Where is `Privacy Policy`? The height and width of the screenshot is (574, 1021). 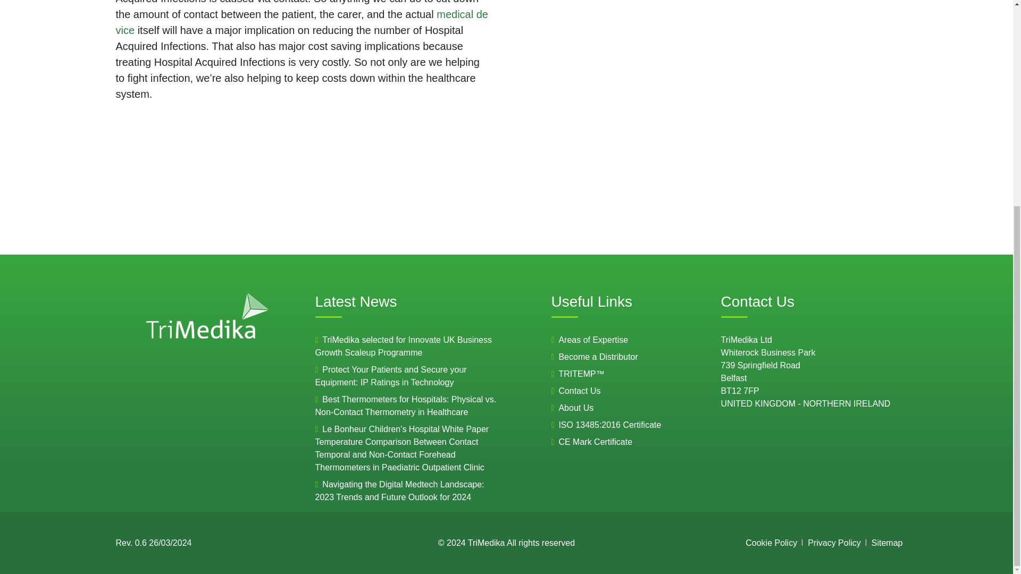
Privacy Policy is located at coordinates (834, 543).